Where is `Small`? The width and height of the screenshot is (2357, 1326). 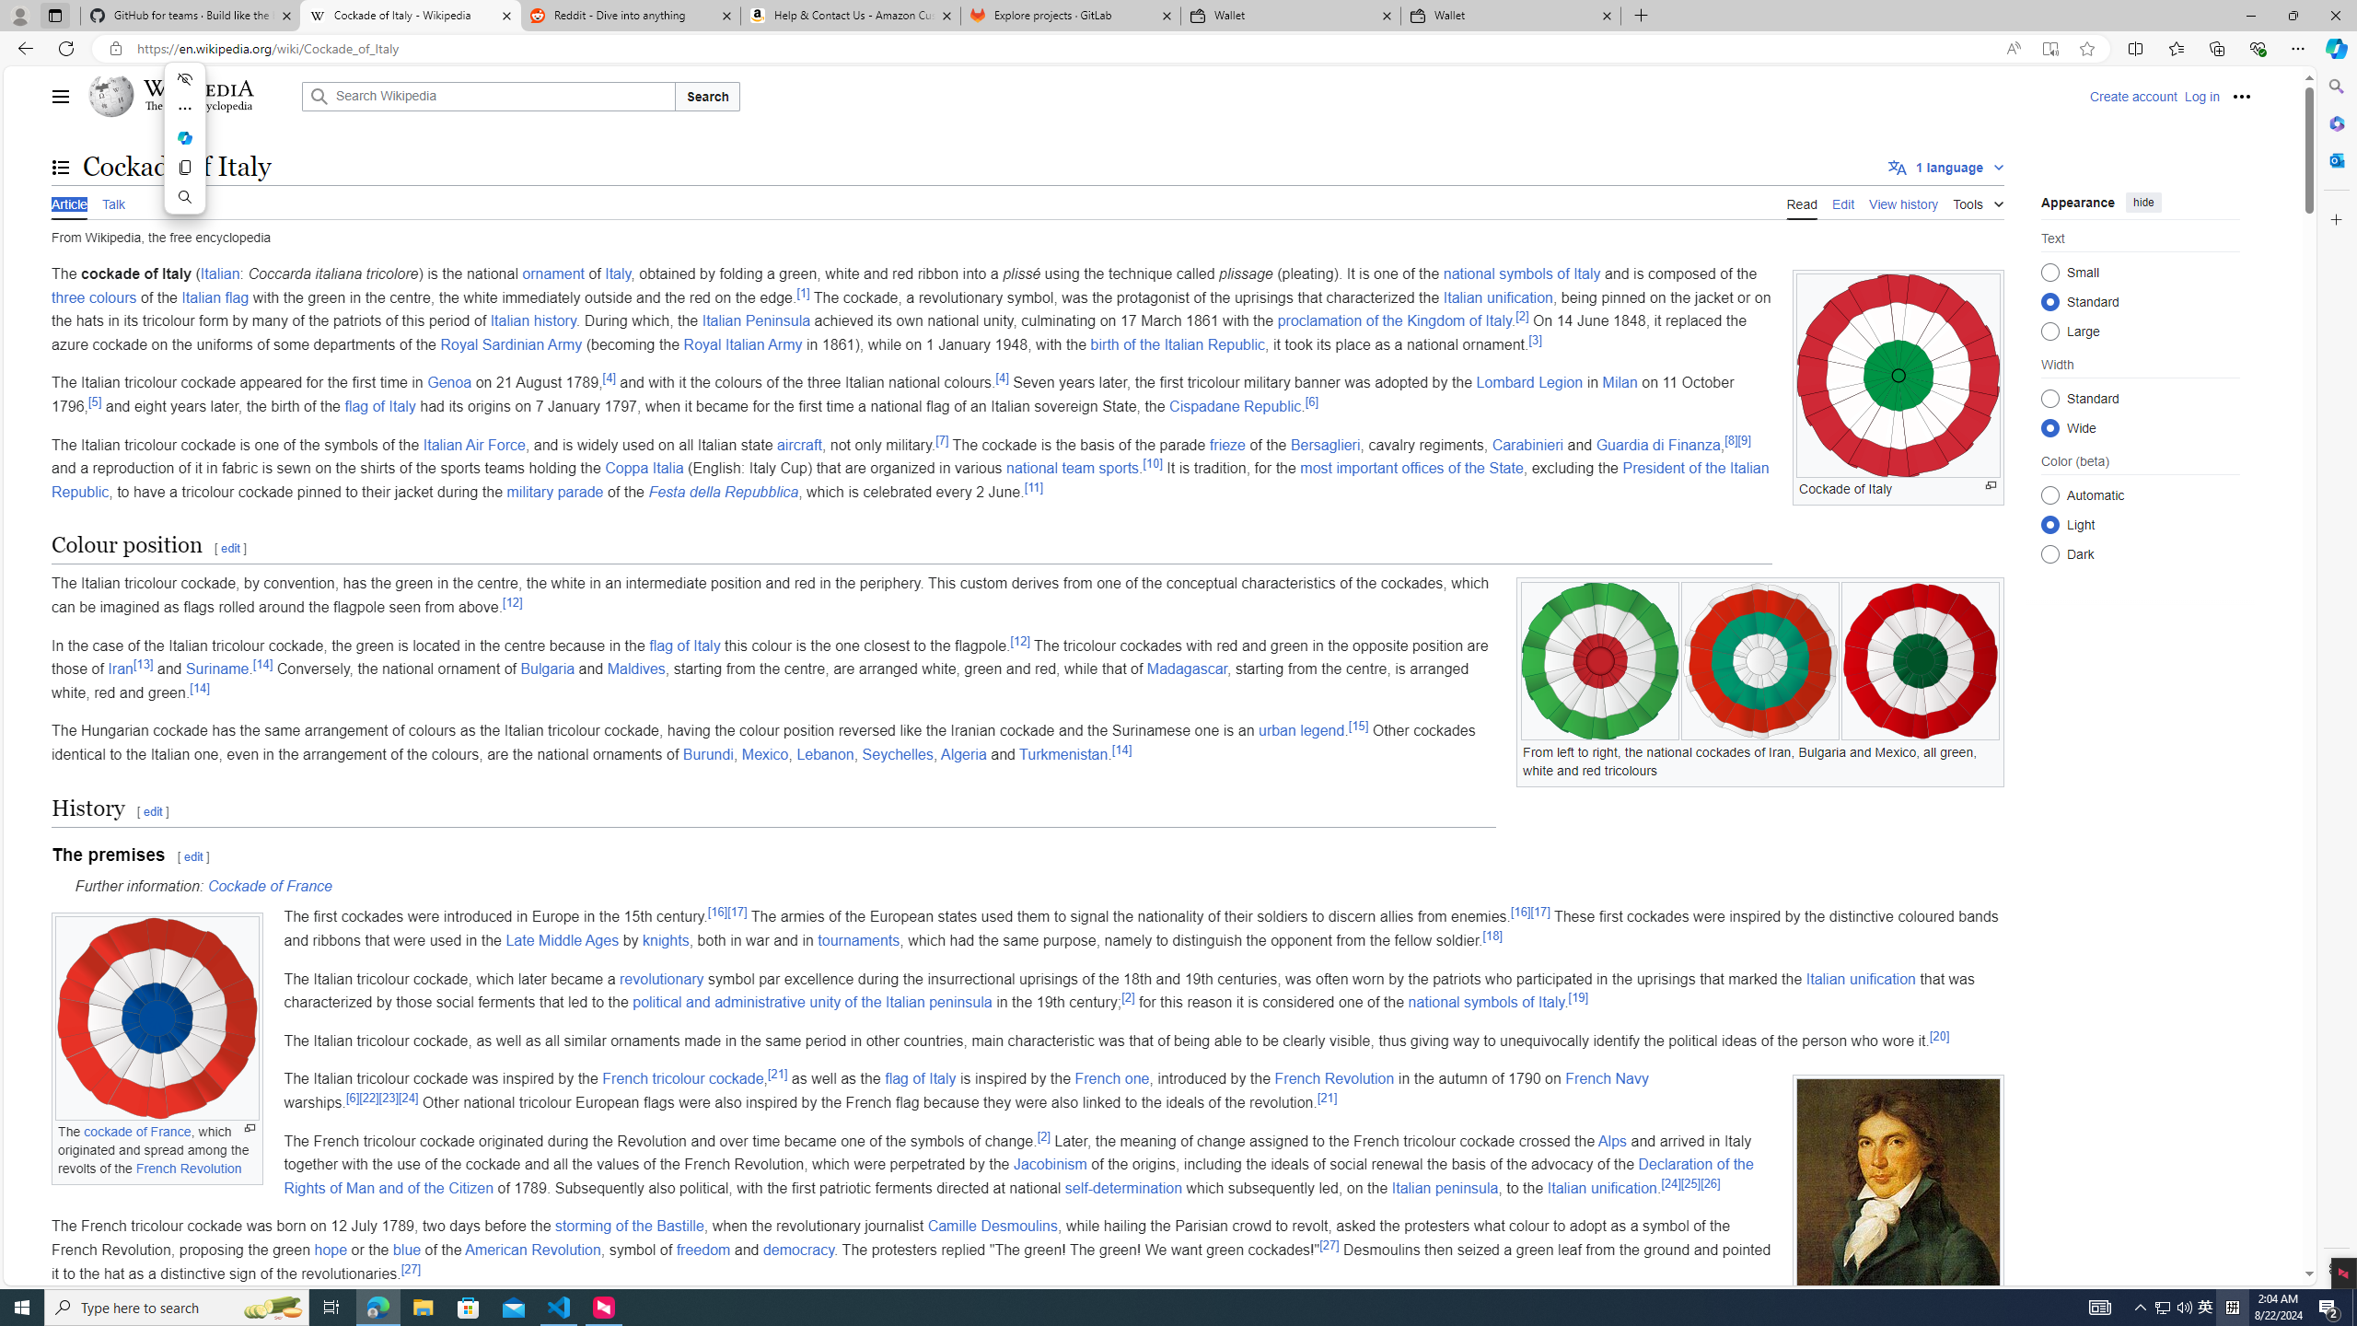 Small is located at coordinates (2049, 272).